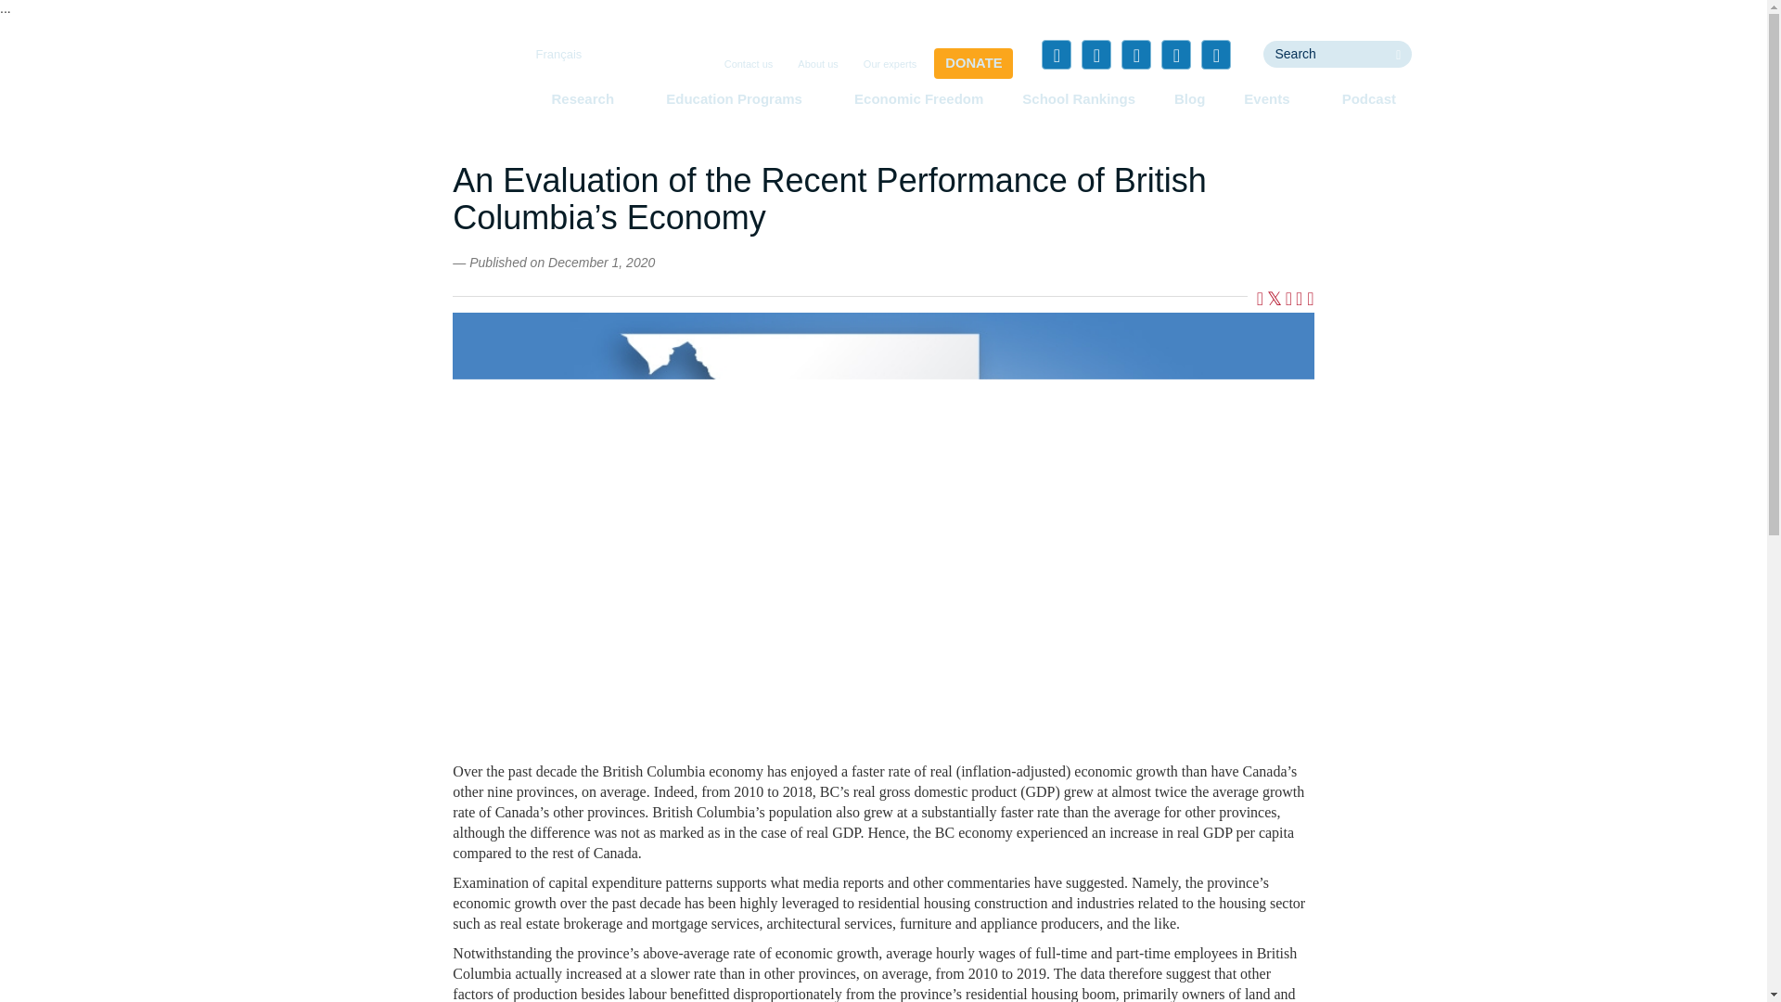  What do you see at coordinates (1324, 54) in the screenshot?
I see `Enter the terms you wish to search for.` at bounding box center [1324, 54].